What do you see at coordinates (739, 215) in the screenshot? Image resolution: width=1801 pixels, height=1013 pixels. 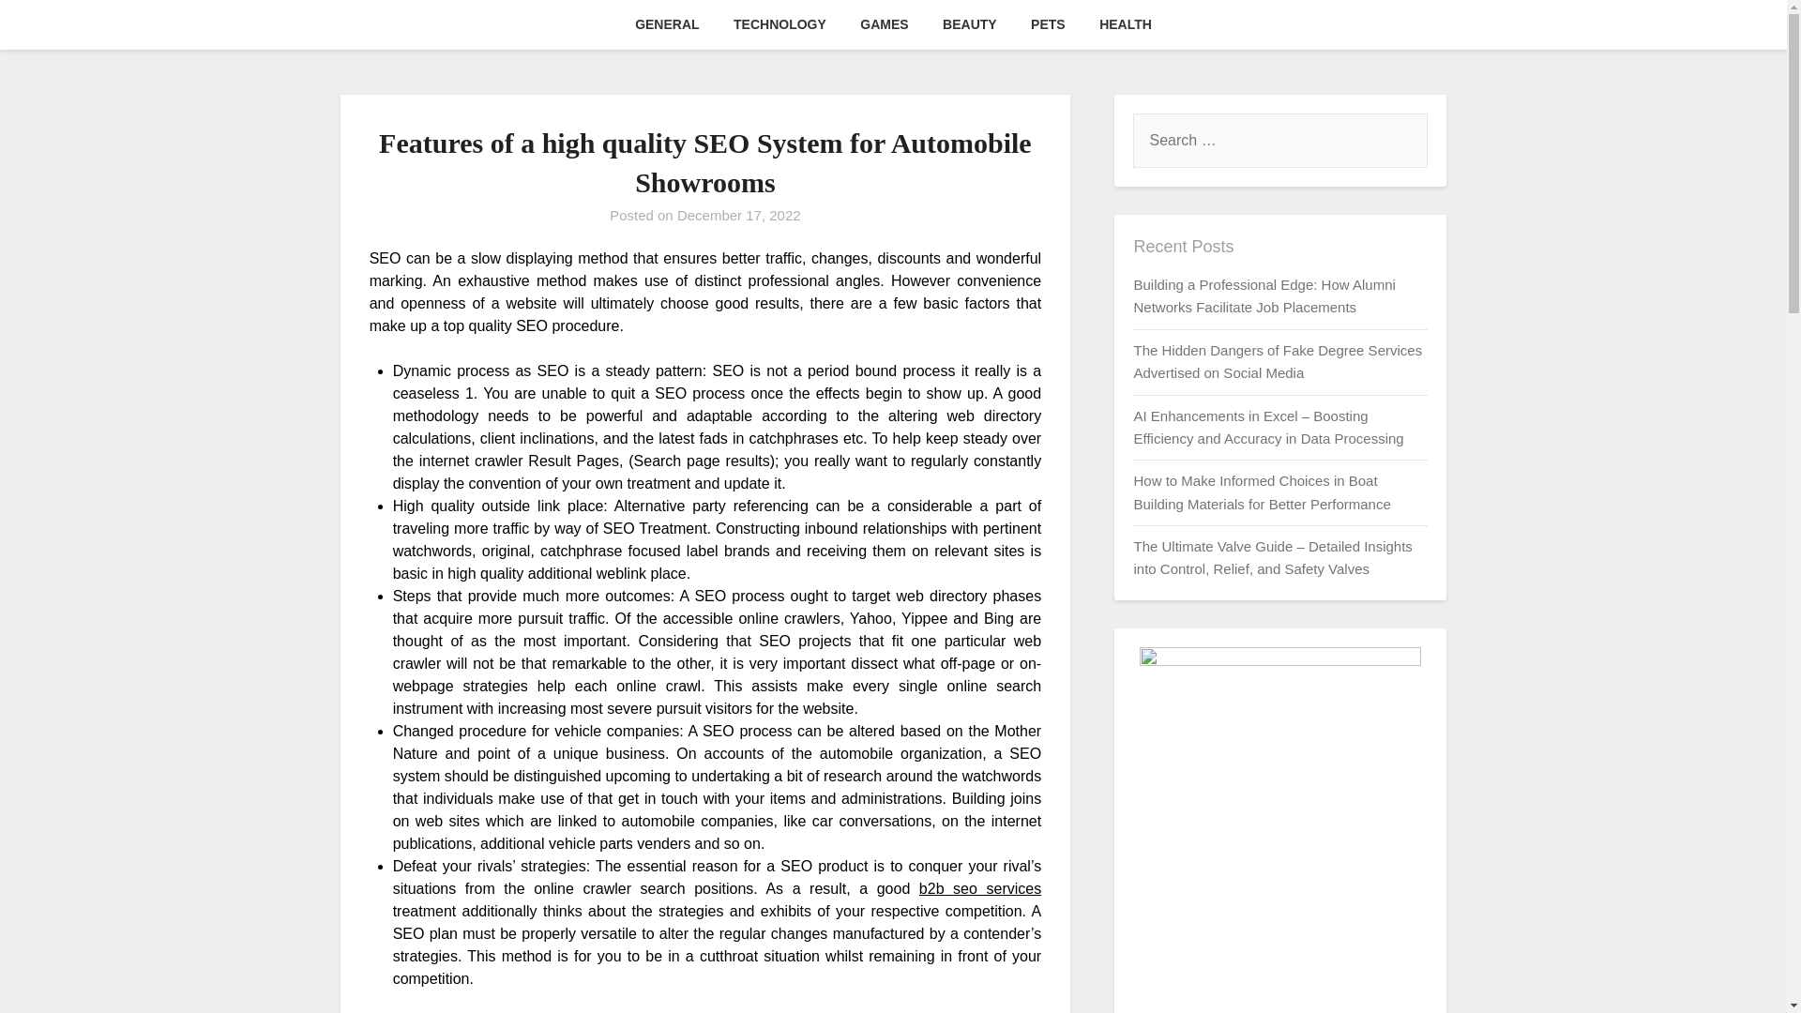 I see `December 17, 2022` at bounding box center [739, 215].